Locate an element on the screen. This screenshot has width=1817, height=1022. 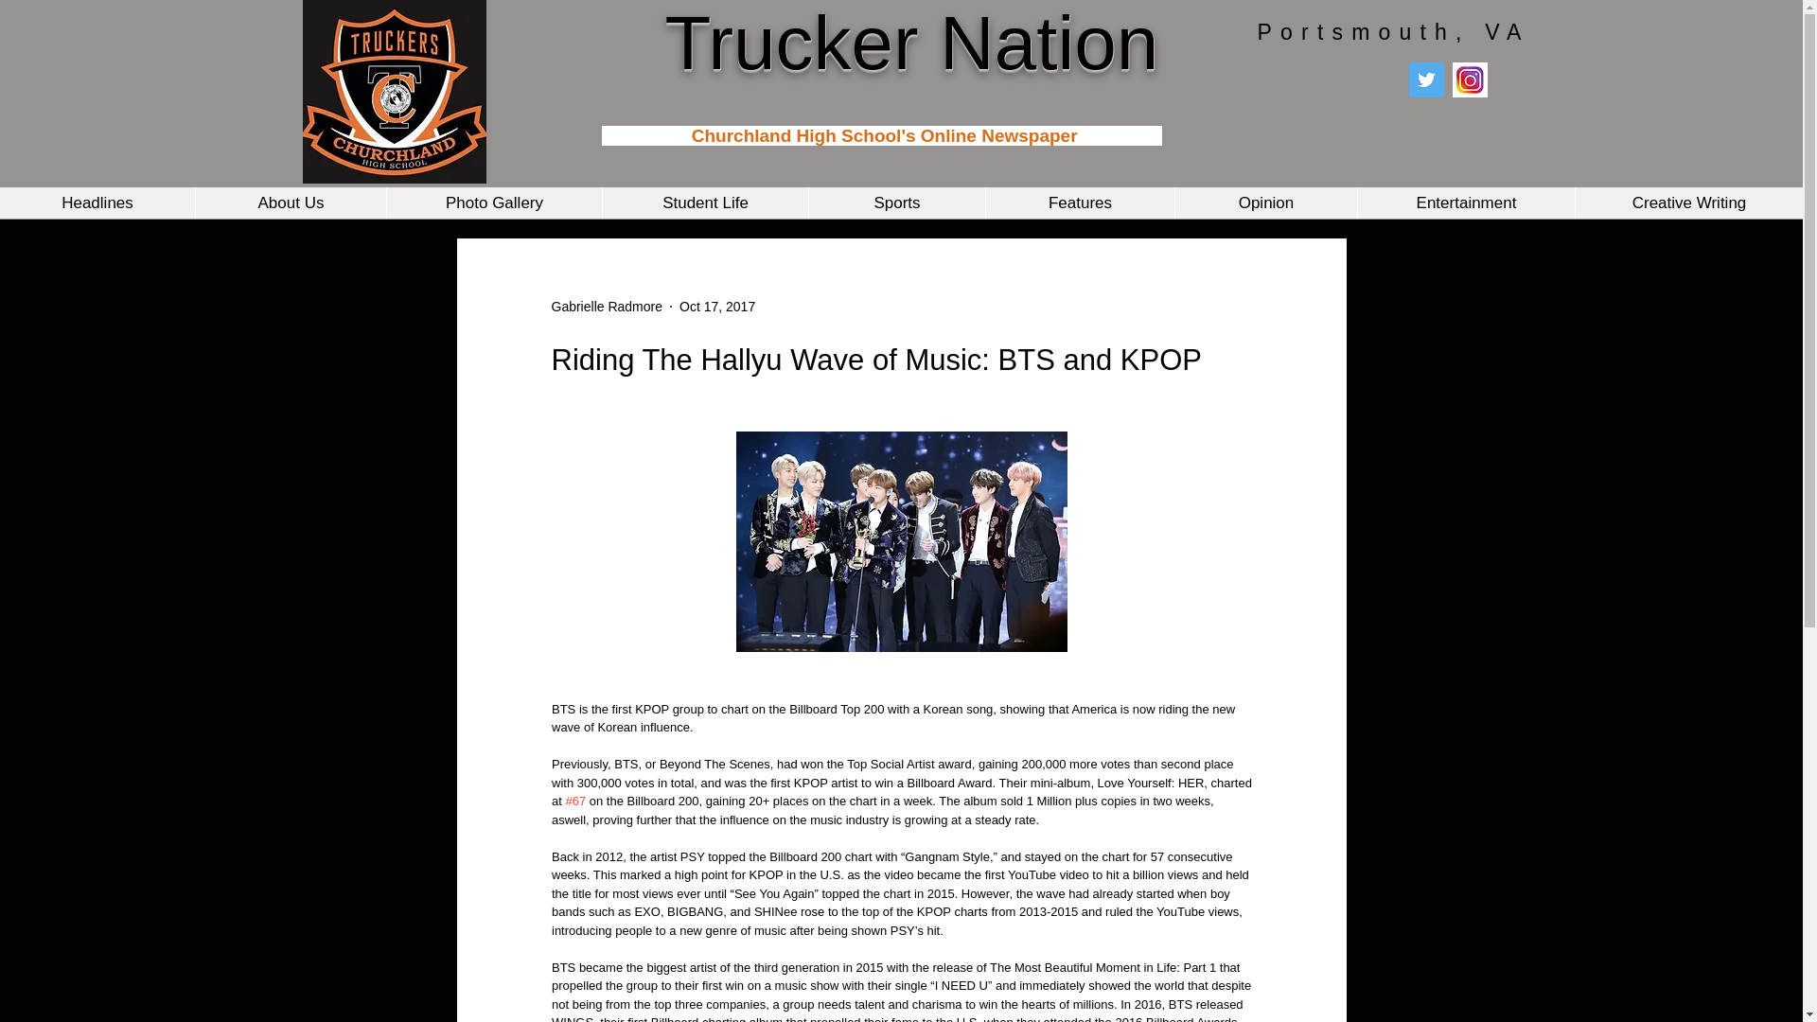
Entertainment is located at coordinates (1466, 203).